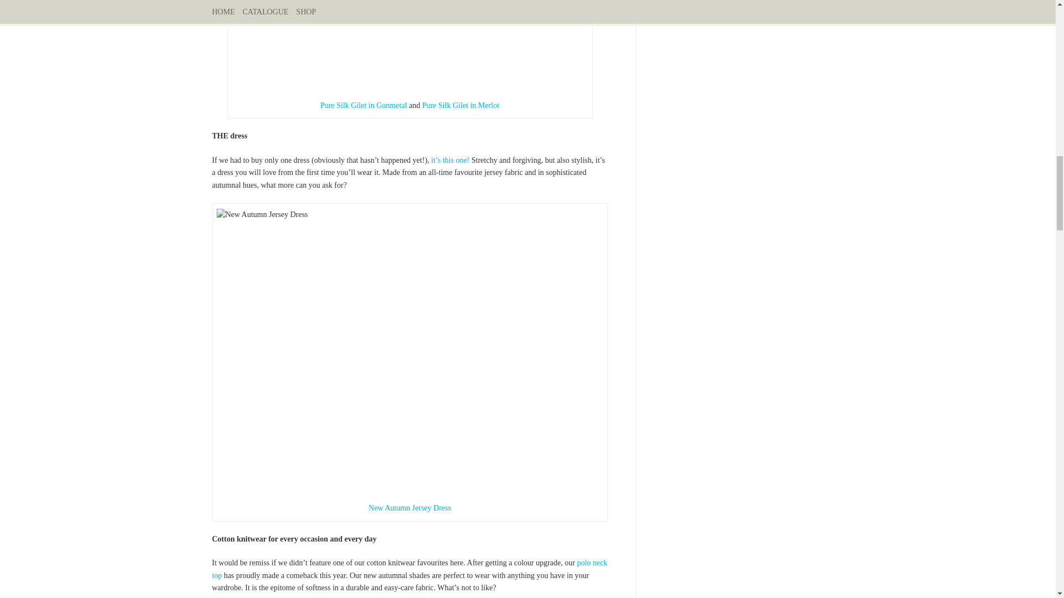  I want to click on New Autumn Jersey Dress, so click(410, 508).